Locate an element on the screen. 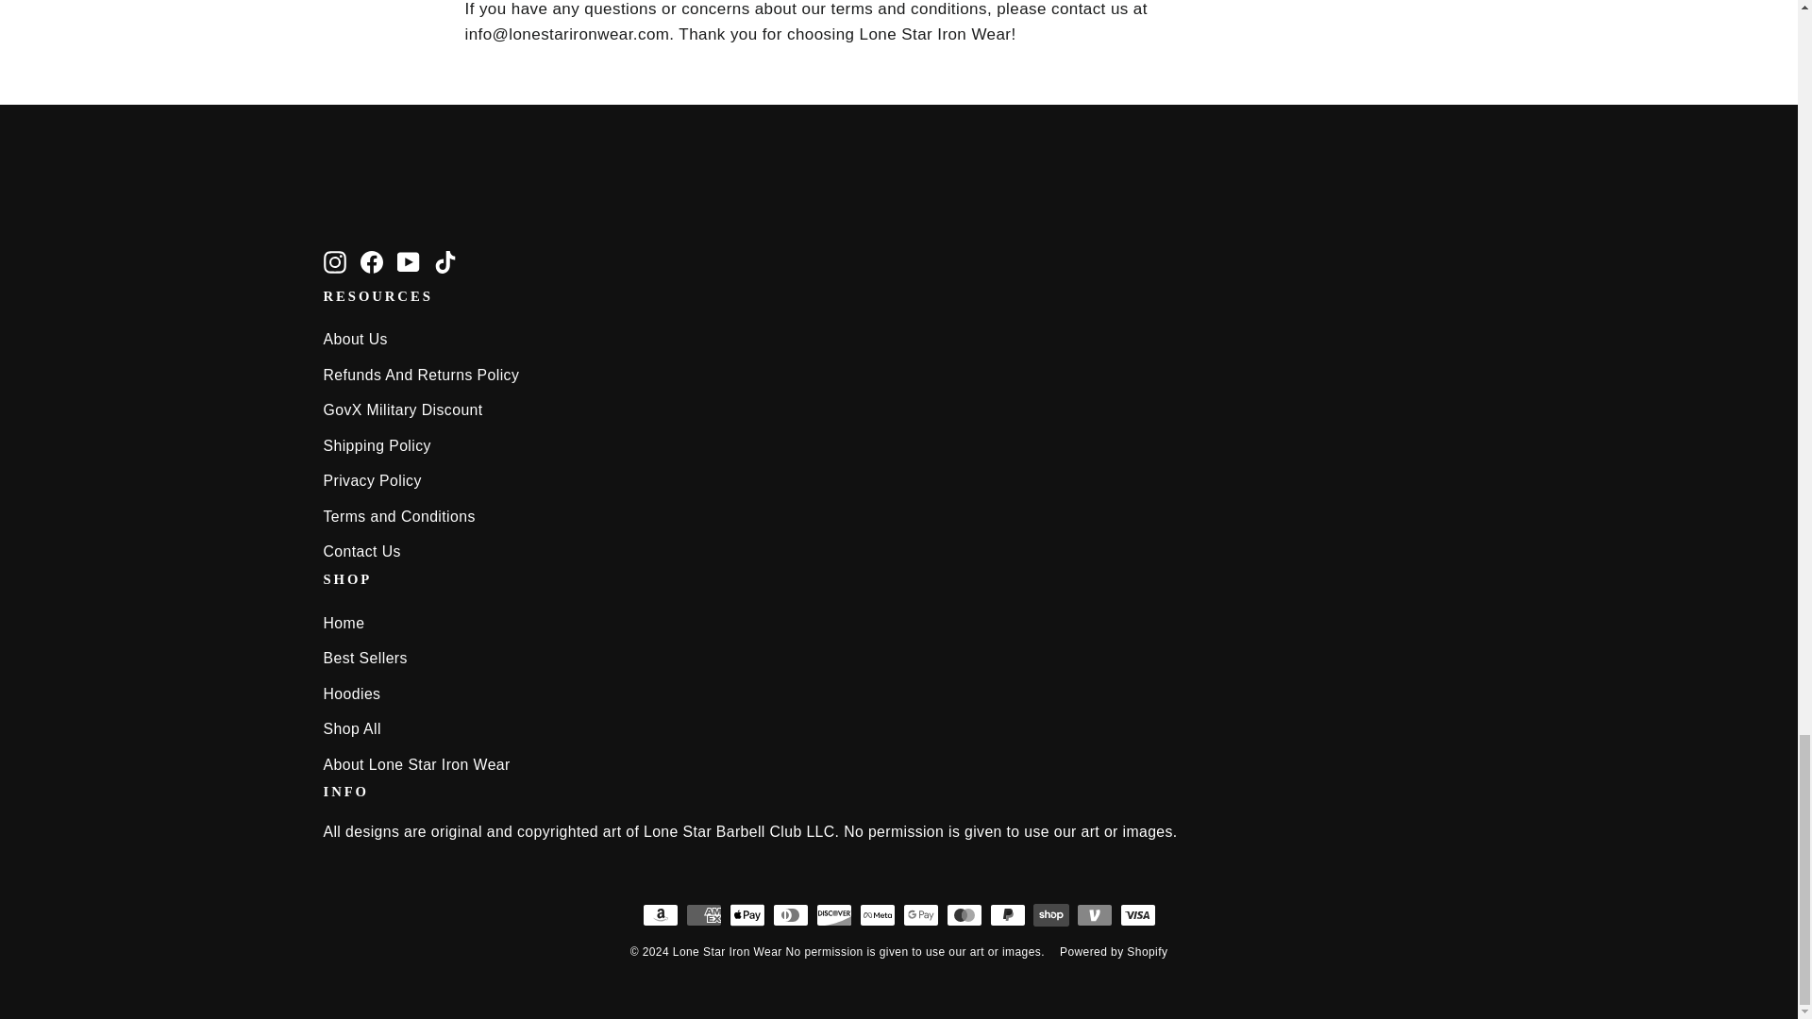 The width and height of the screenshot is (1812, 1019). Venmo is located at coordinates (1094, 914).